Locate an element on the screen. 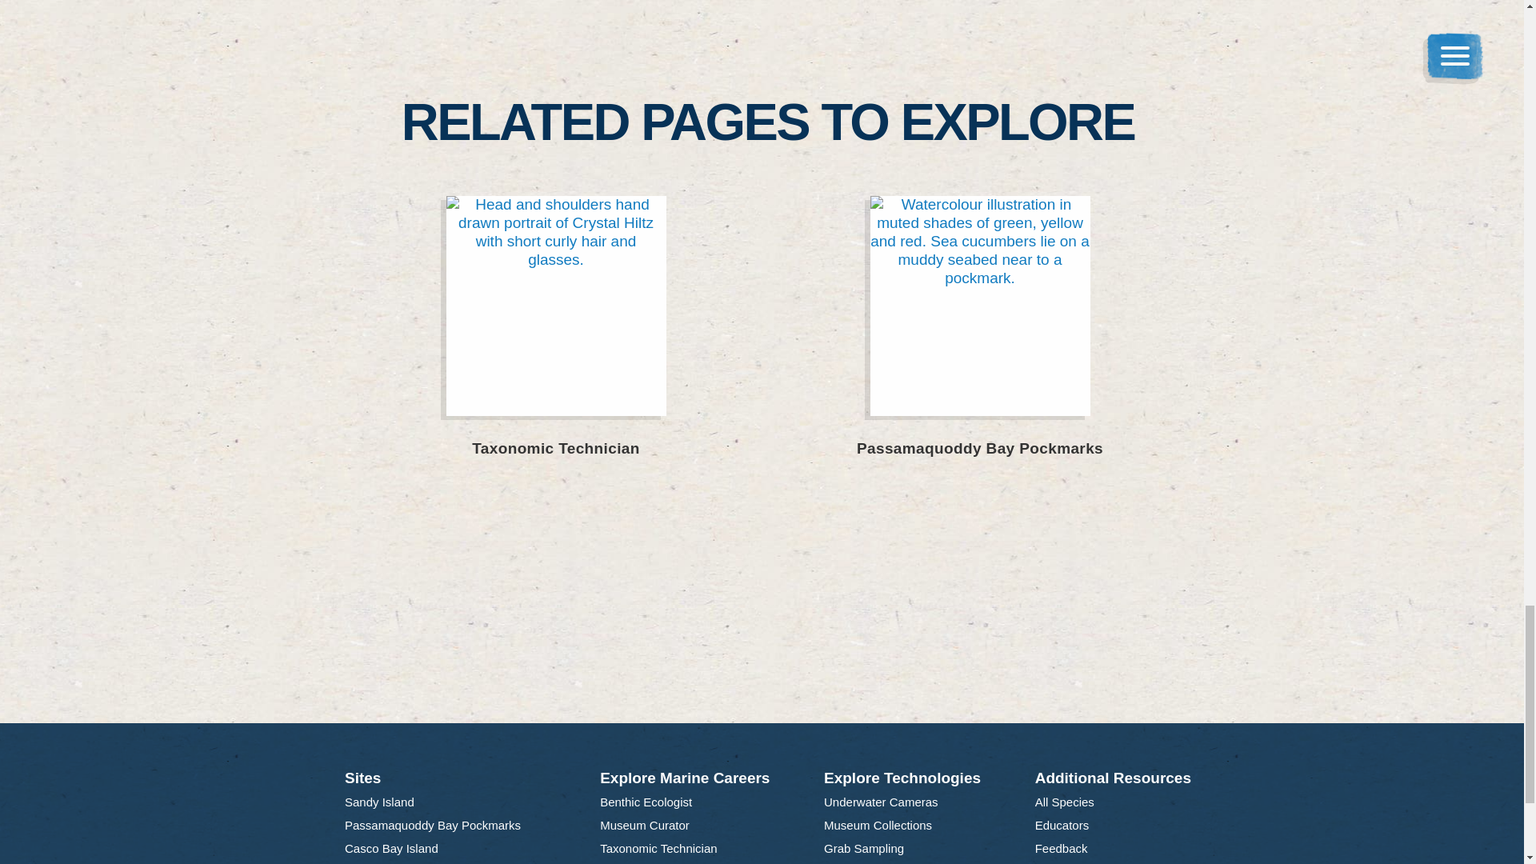  Passamaquoddy Bay Pockmarks is located at coordinates (433, 826).